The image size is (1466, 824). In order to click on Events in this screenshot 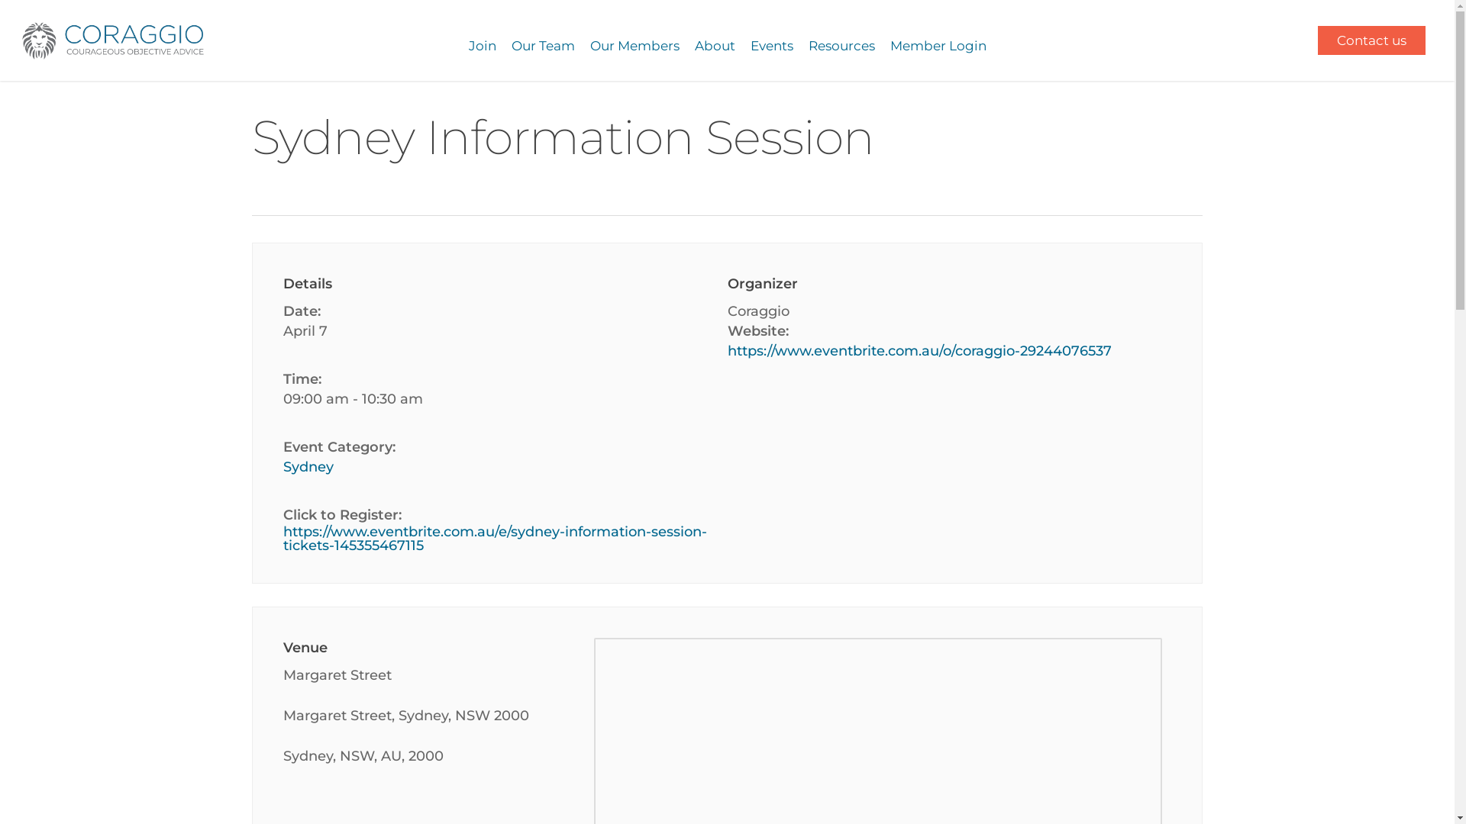, I will do `click(771, 40)`.